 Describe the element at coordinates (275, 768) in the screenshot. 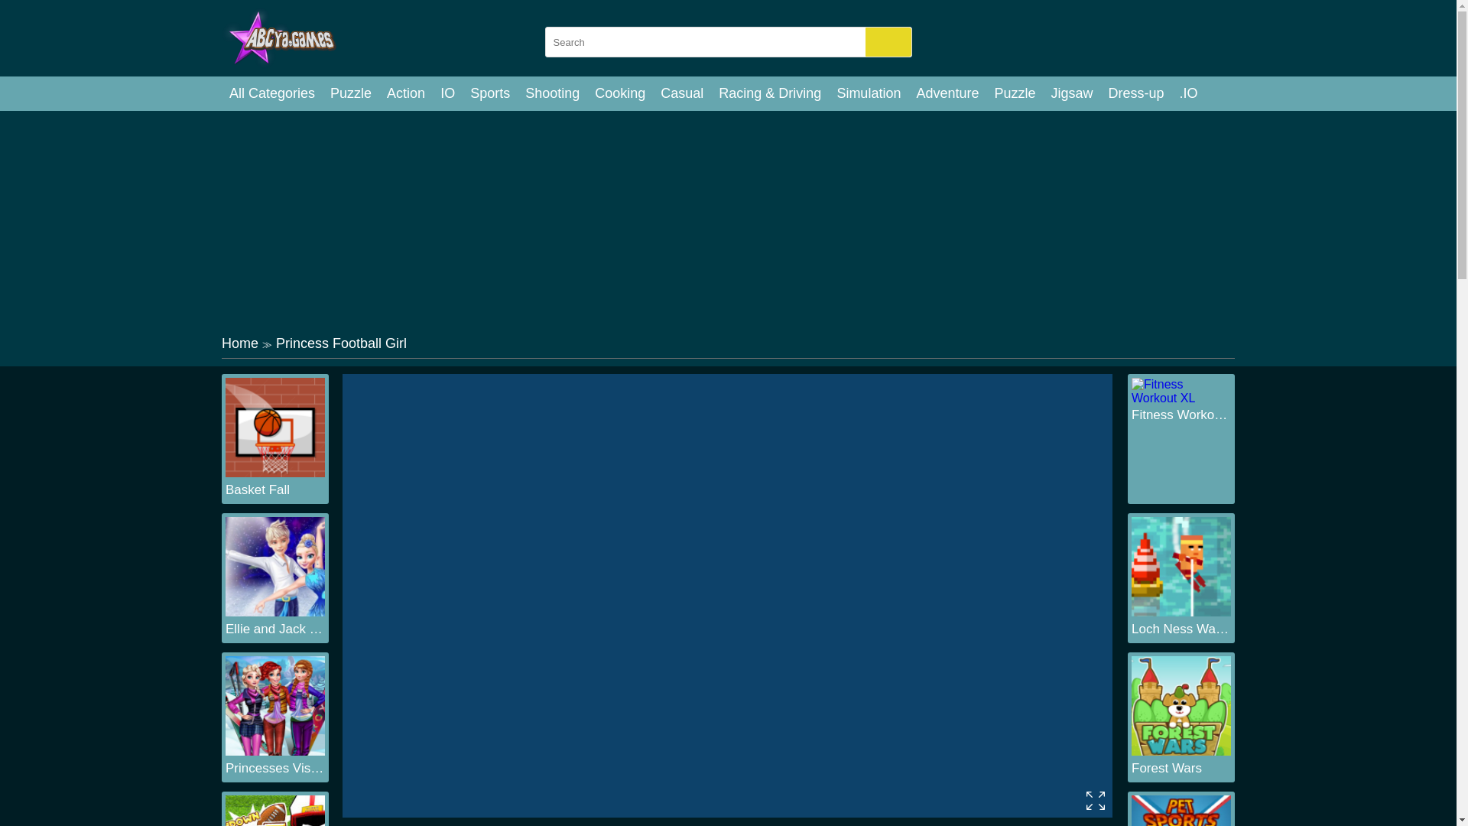

I see `Princesses Visit Arendelle` at that location.